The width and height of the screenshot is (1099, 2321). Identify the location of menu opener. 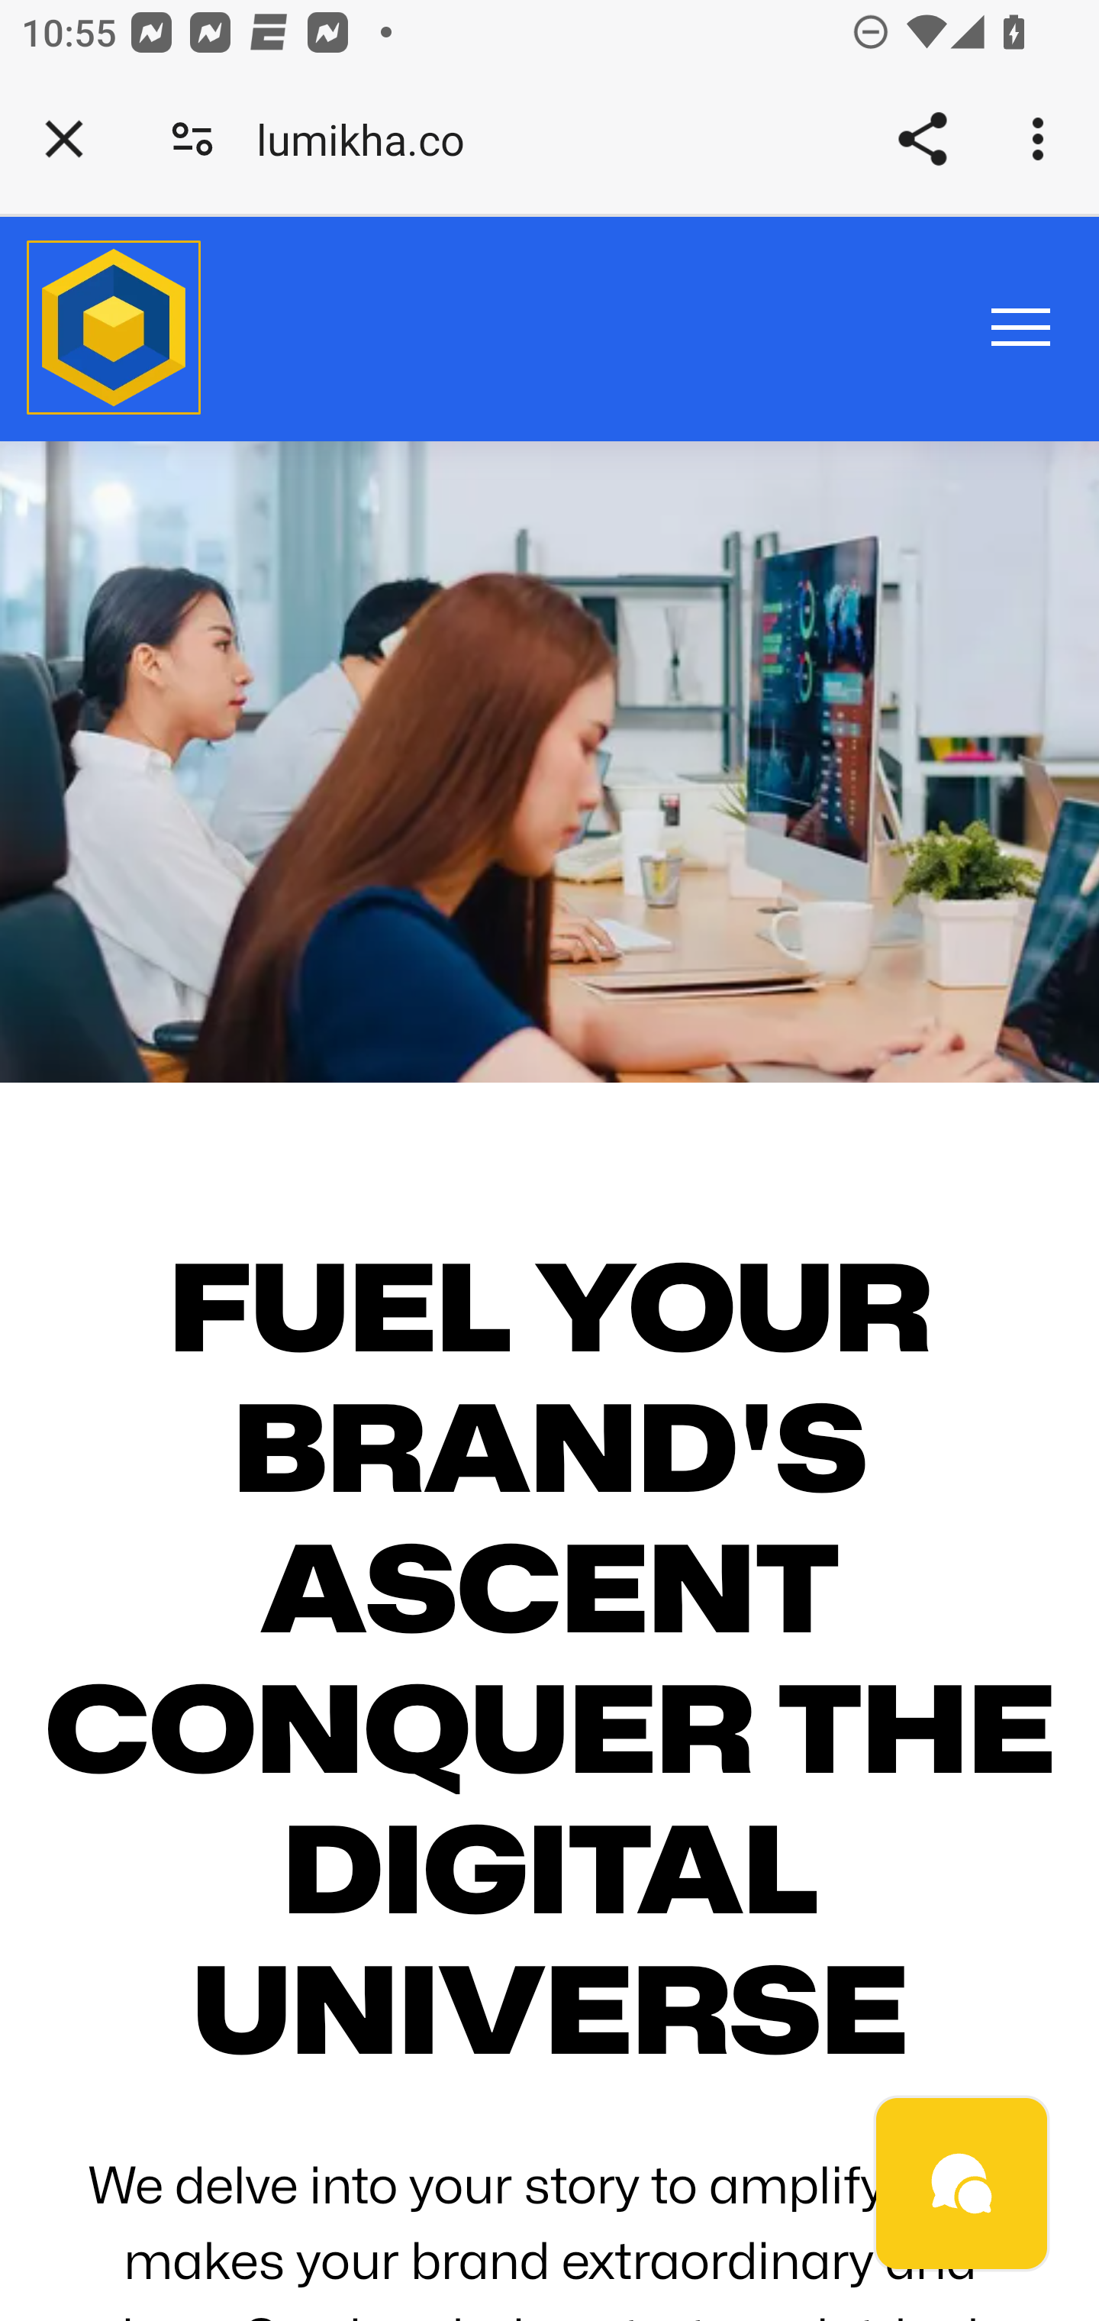
(1021, 325).